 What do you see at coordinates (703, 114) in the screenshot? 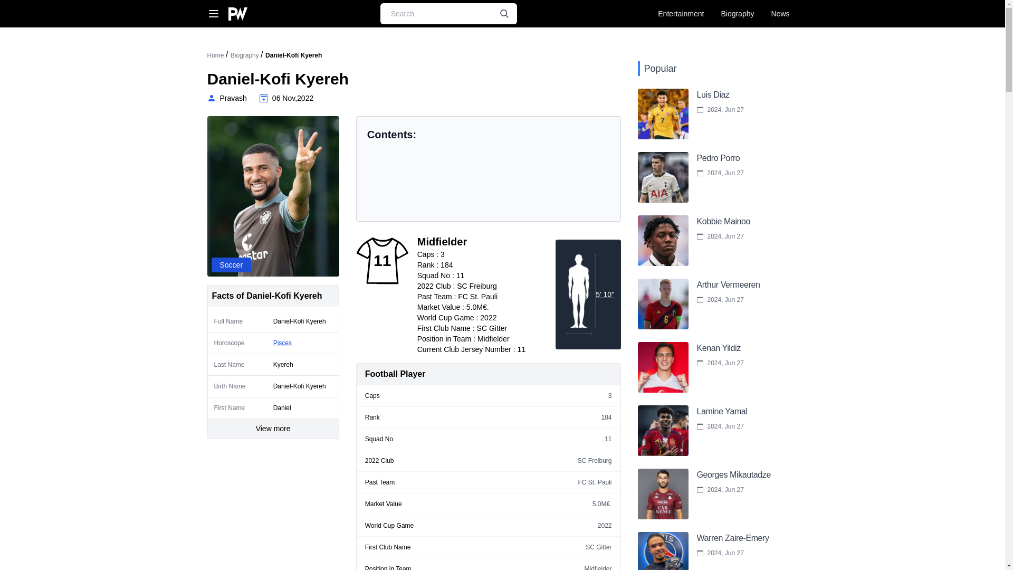
I see `news` at bounding box center [703, 114].